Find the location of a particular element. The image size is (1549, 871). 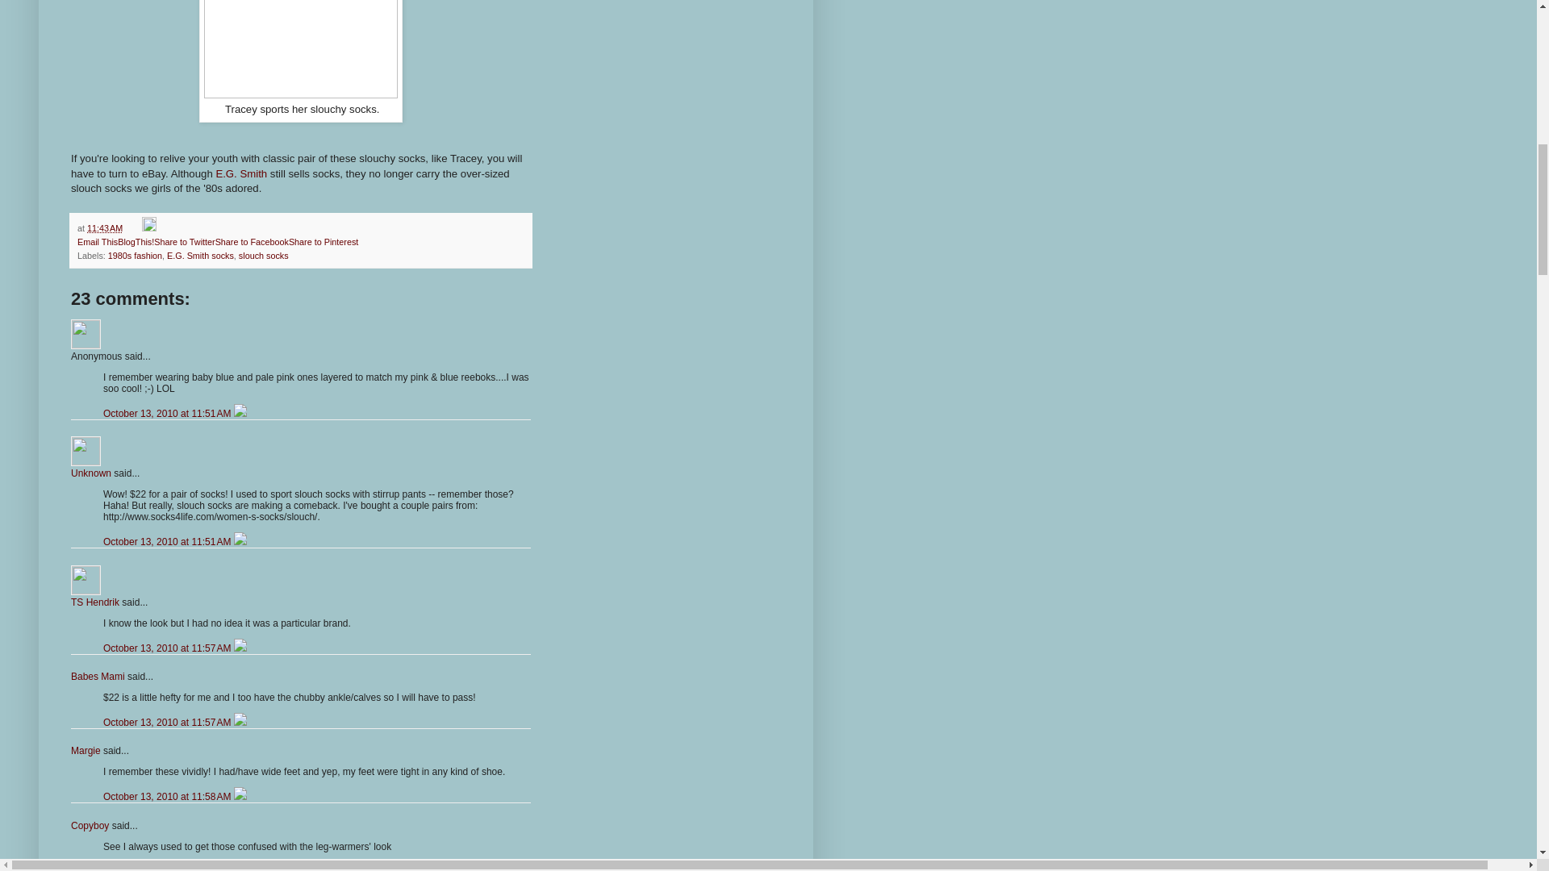

slouch socks is located at coordinates (263, 255).